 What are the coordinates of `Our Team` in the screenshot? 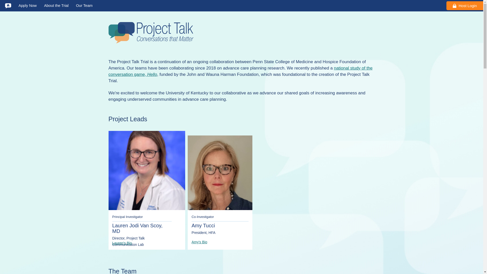 It's located at (84, 6).